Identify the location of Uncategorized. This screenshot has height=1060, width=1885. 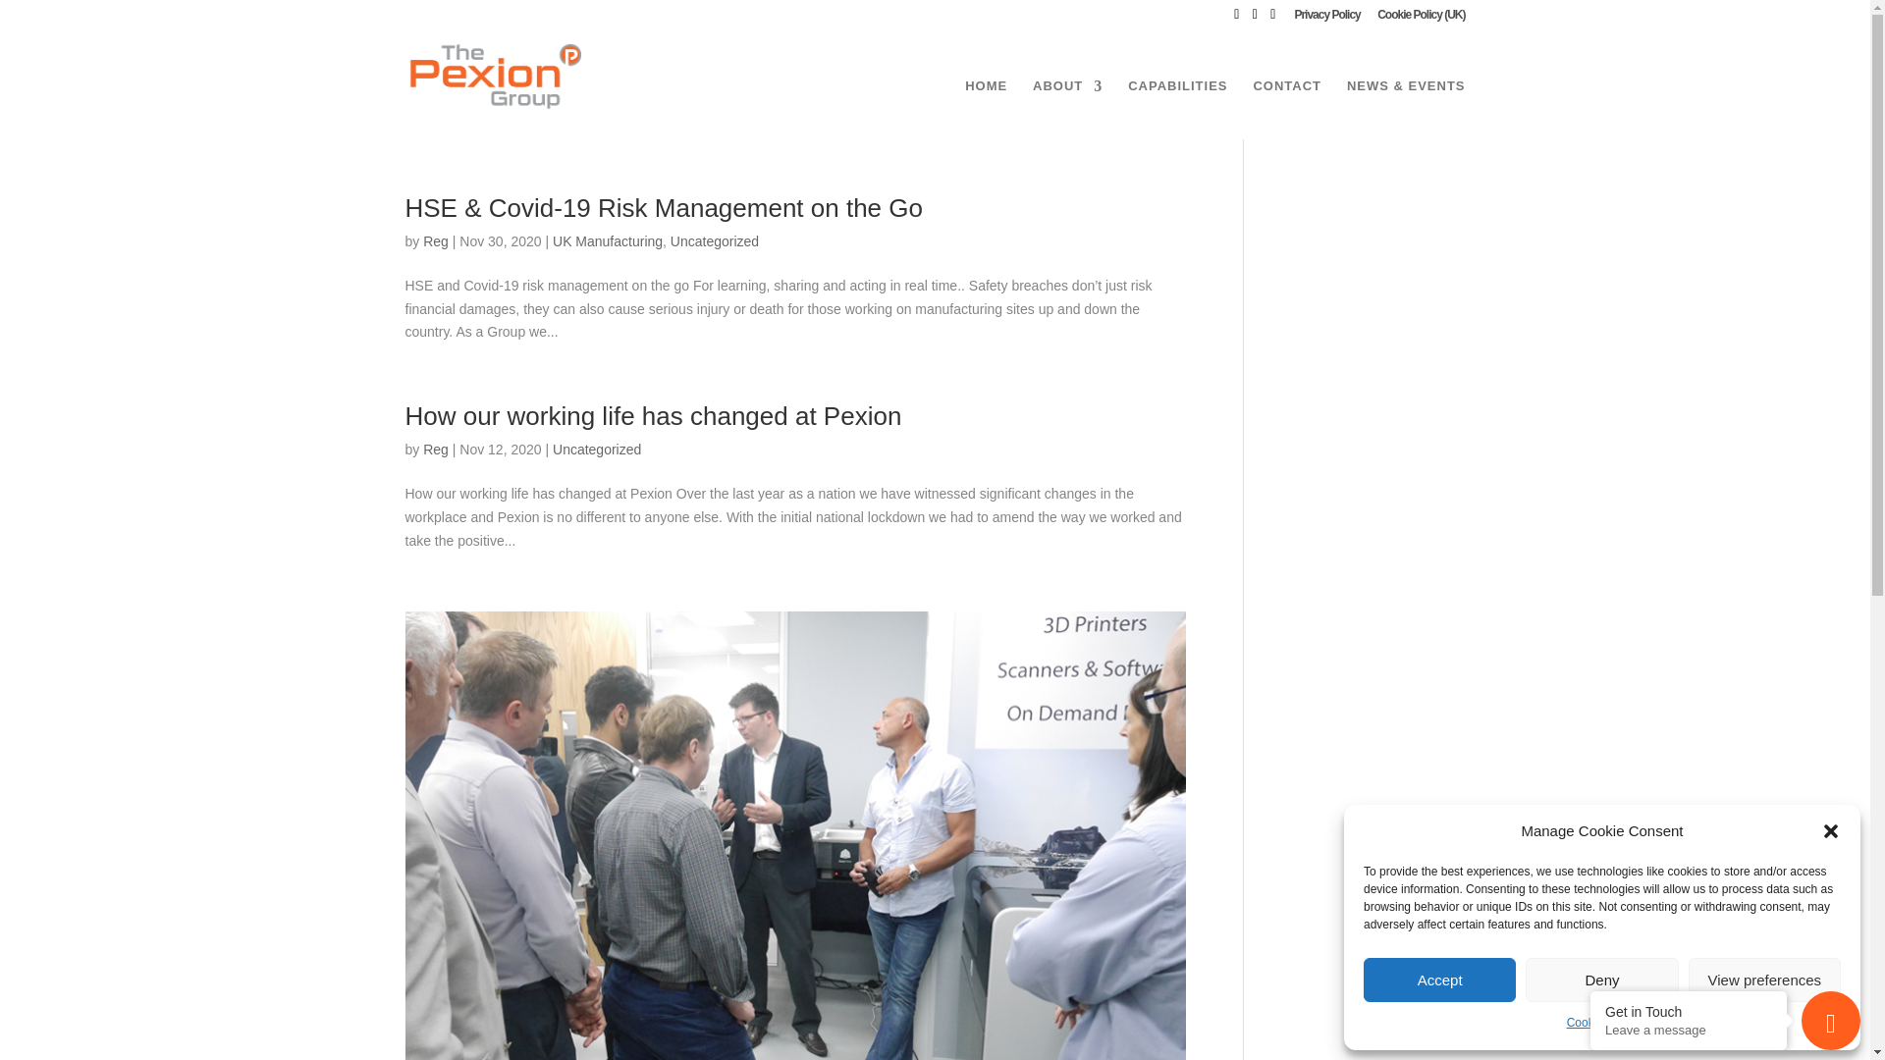
(596, 450).